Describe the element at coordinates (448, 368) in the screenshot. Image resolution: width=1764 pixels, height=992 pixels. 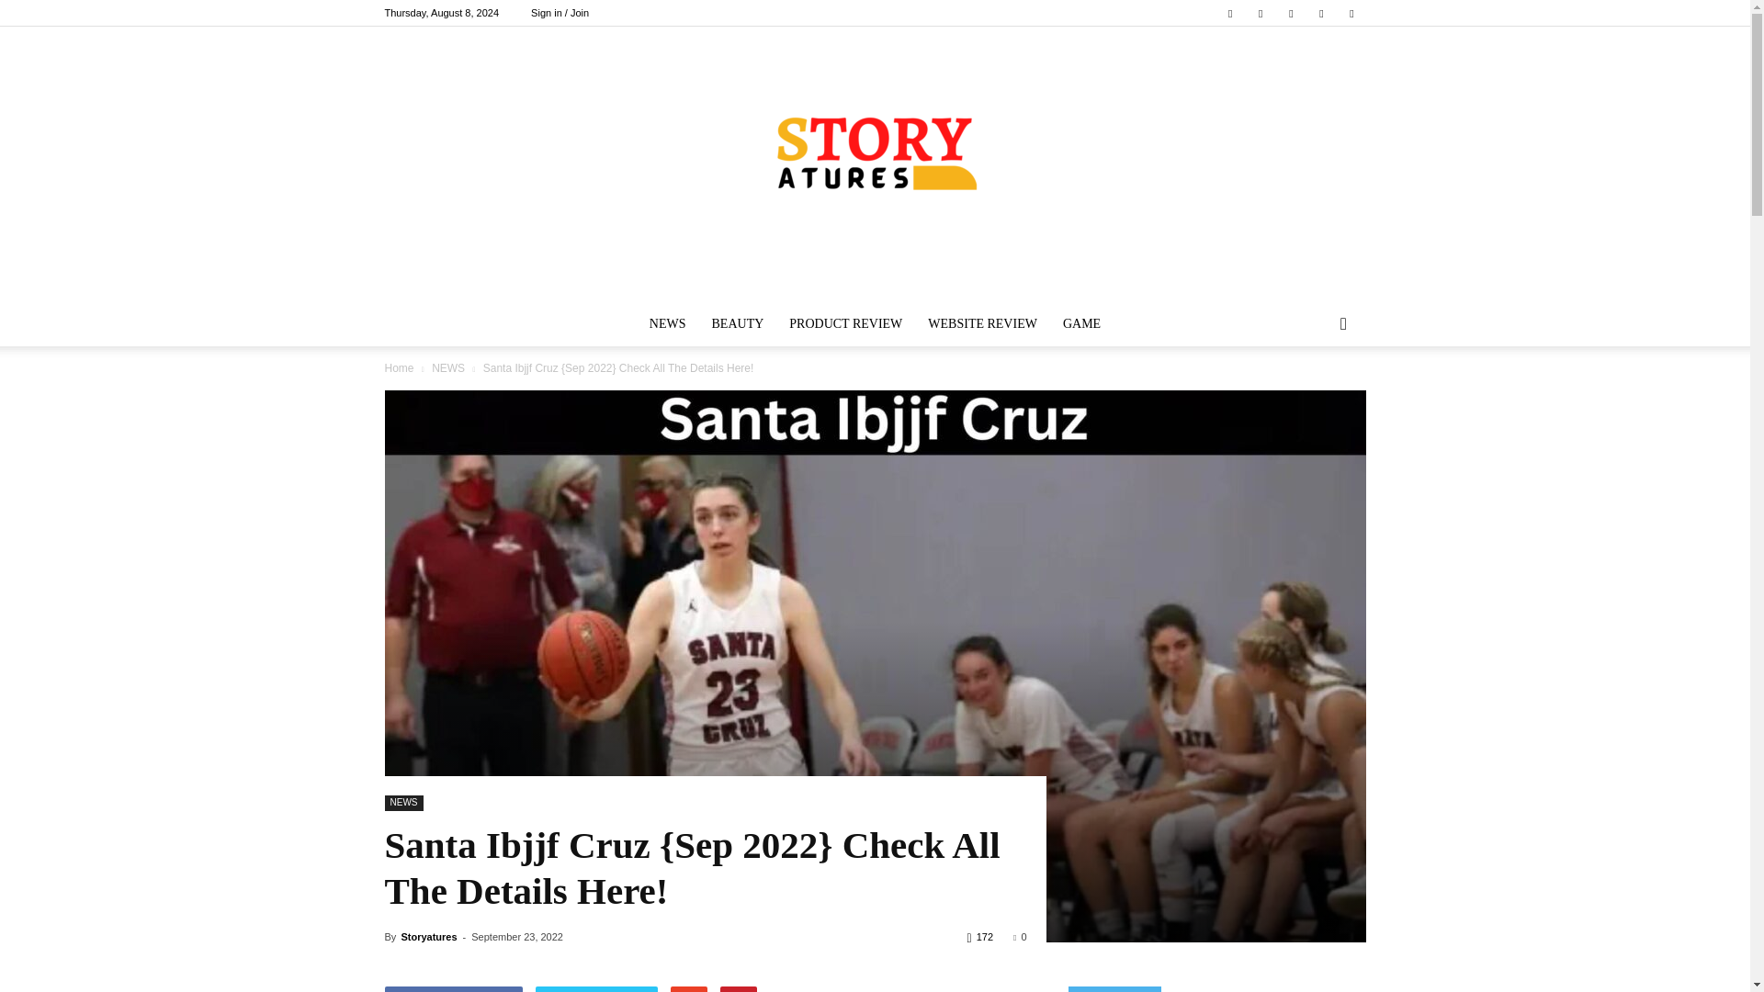
I see `View all posts in NEWS` at that location.